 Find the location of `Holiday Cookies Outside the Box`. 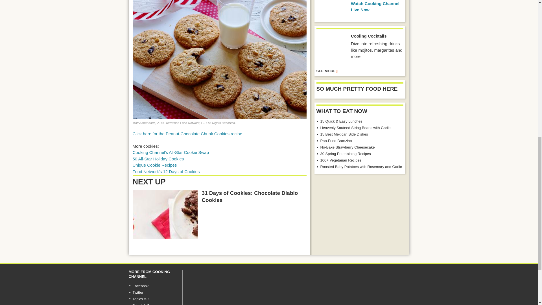

Holiday Cookies Outside the Box is located at coordinates (155, 165).